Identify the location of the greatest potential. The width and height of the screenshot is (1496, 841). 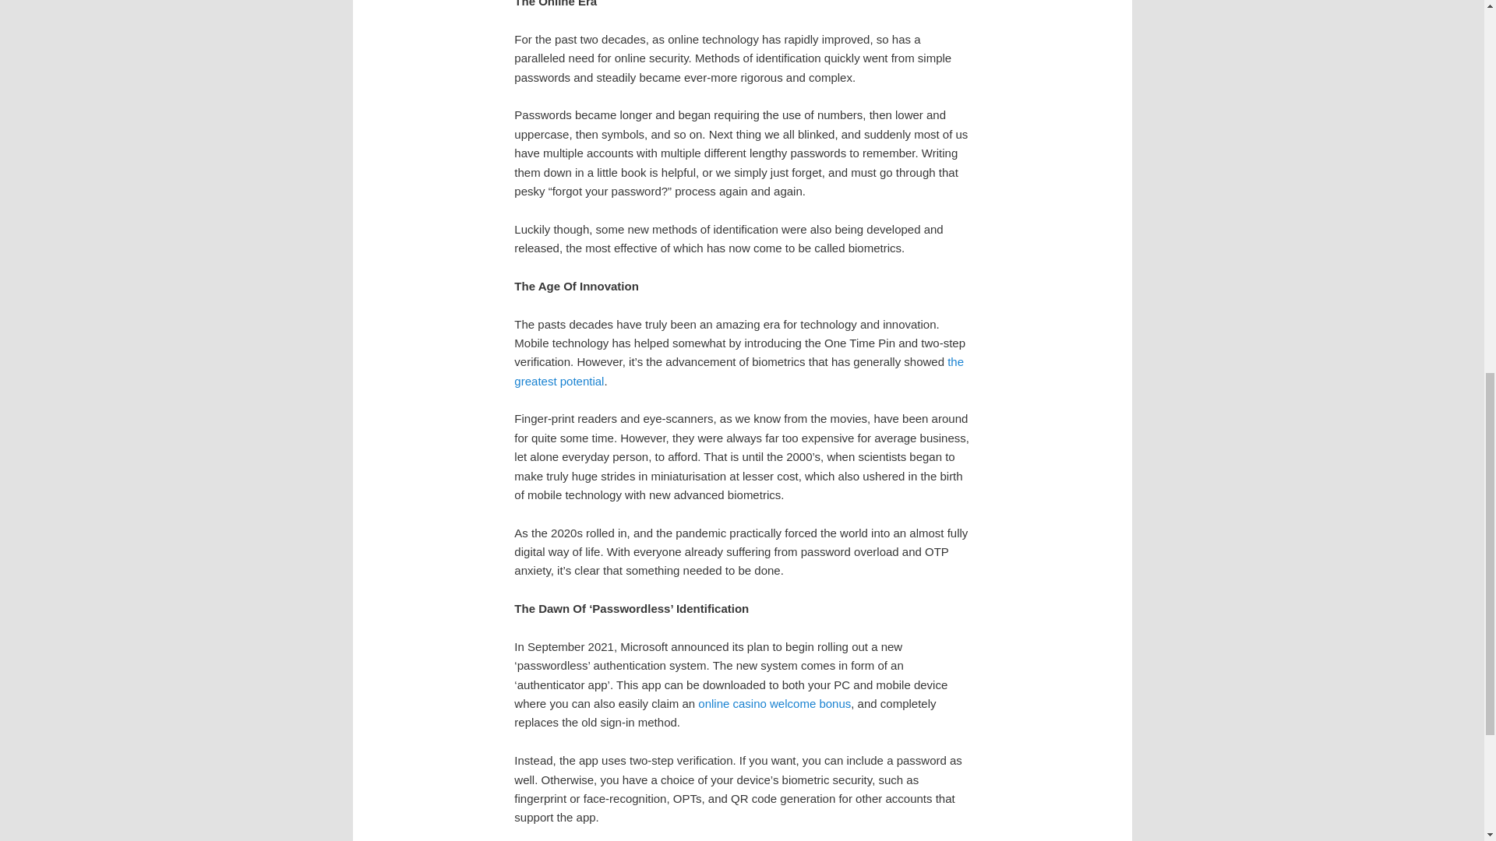
(739, 371).